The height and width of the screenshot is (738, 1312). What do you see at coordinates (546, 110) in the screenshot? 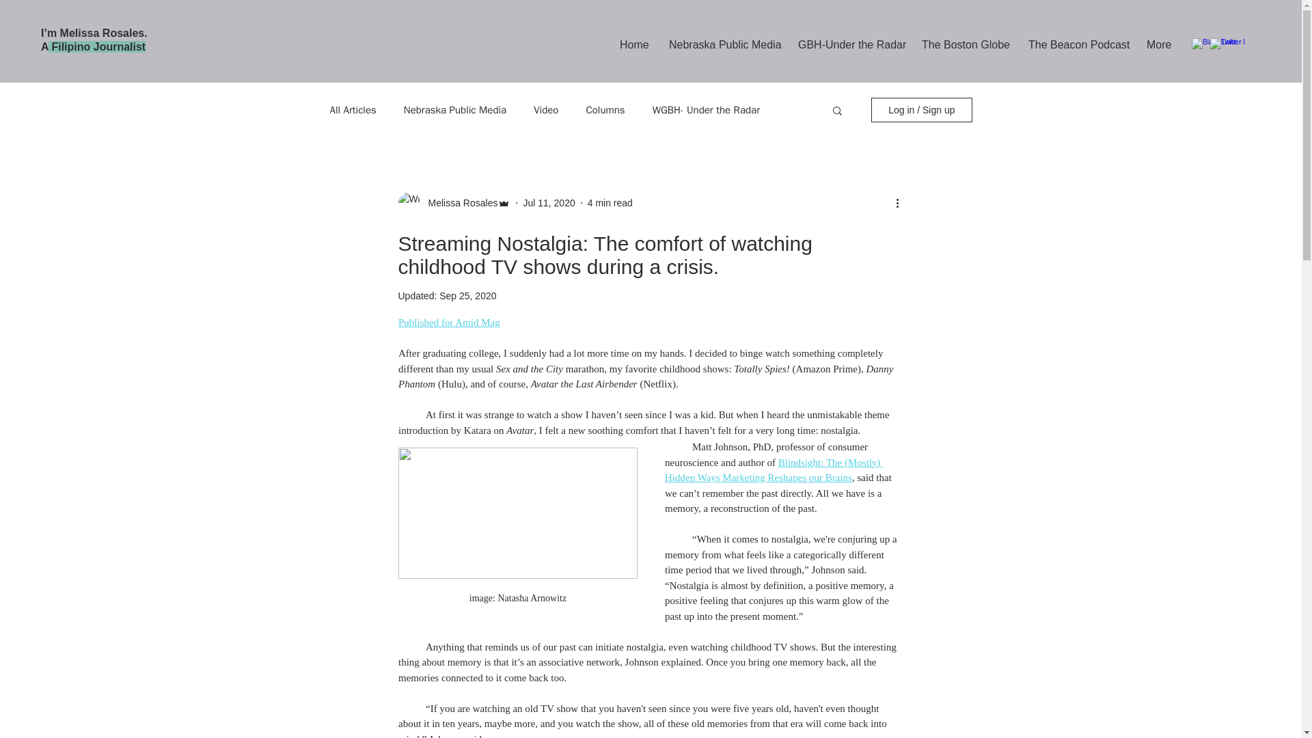
I see `Video` at bounding box center [546, 110].